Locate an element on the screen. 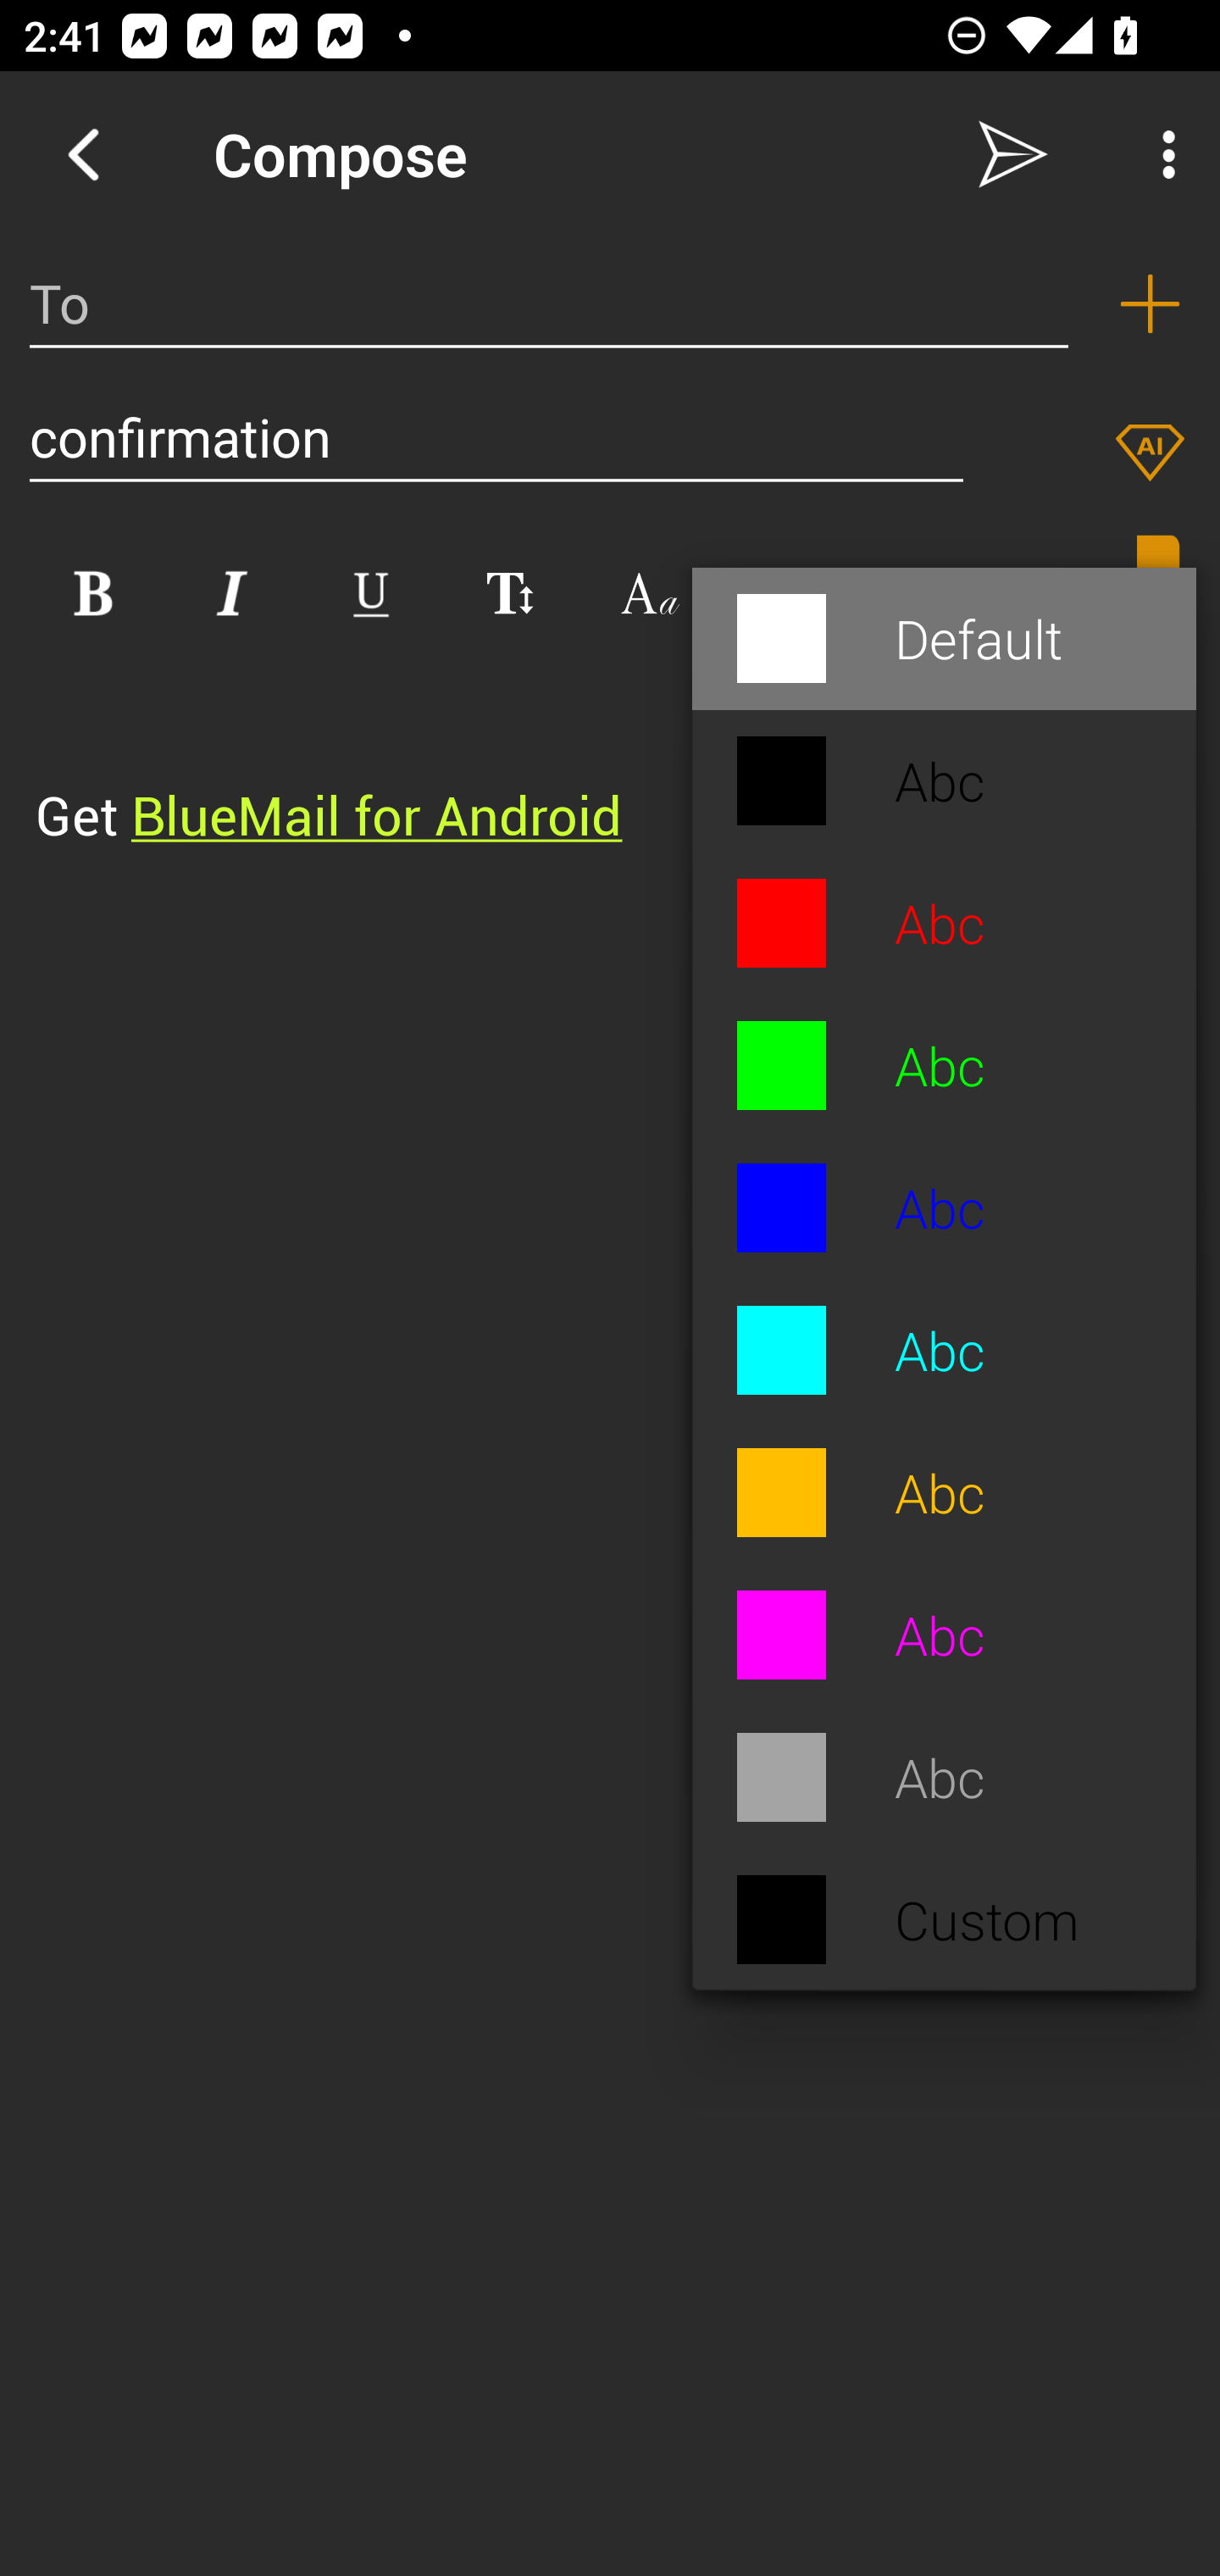  Default is located at coordinates (944, 639).